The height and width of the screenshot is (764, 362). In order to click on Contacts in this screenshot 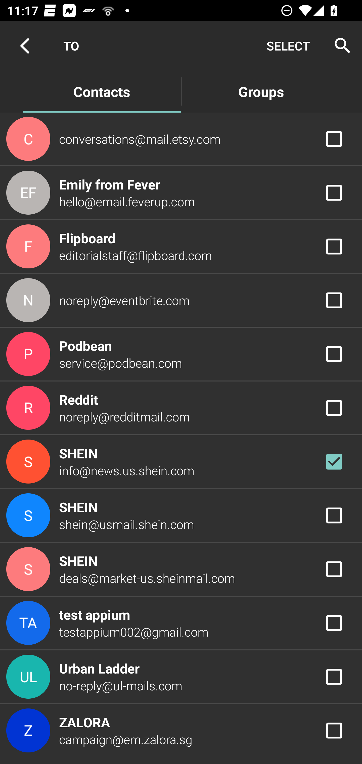, I will do `click(102, 91)`.